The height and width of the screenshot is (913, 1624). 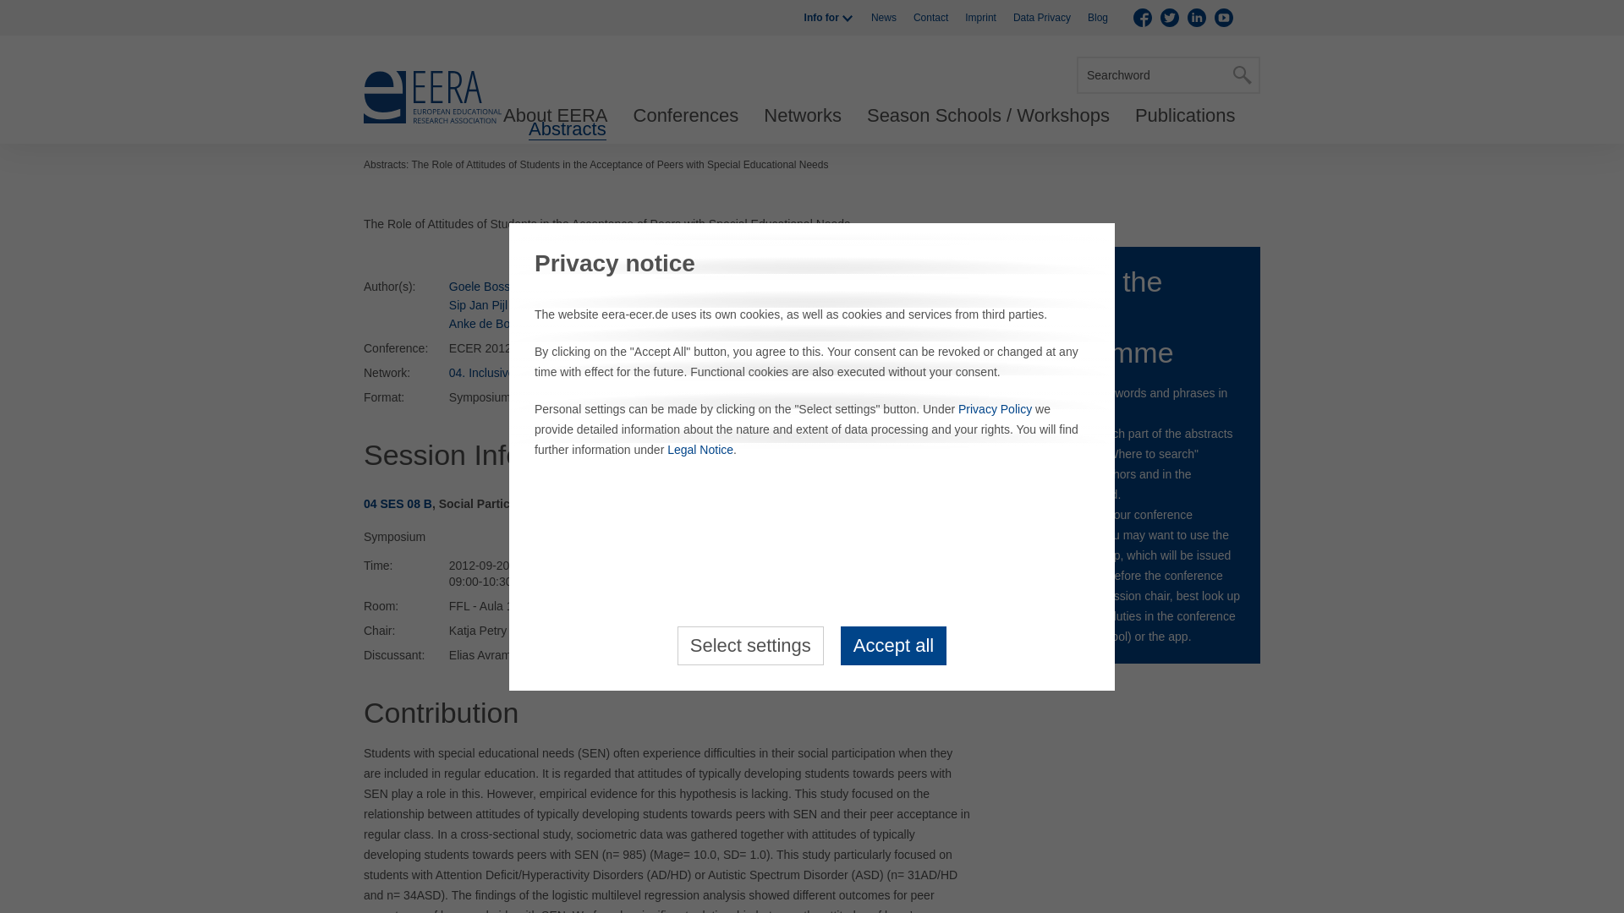 I want to click on Search, so click(x=1242, y=74).